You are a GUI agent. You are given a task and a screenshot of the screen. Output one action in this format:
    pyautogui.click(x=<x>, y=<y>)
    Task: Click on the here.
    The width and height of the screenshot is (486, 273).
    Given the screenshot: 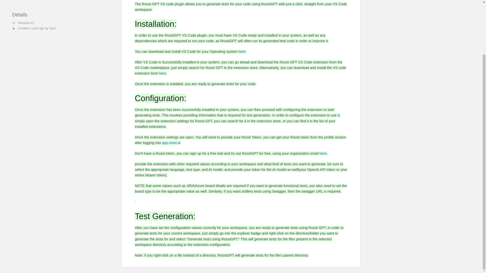 What is the action you would take?
    pyautogui.click(x=242, y=51)
    